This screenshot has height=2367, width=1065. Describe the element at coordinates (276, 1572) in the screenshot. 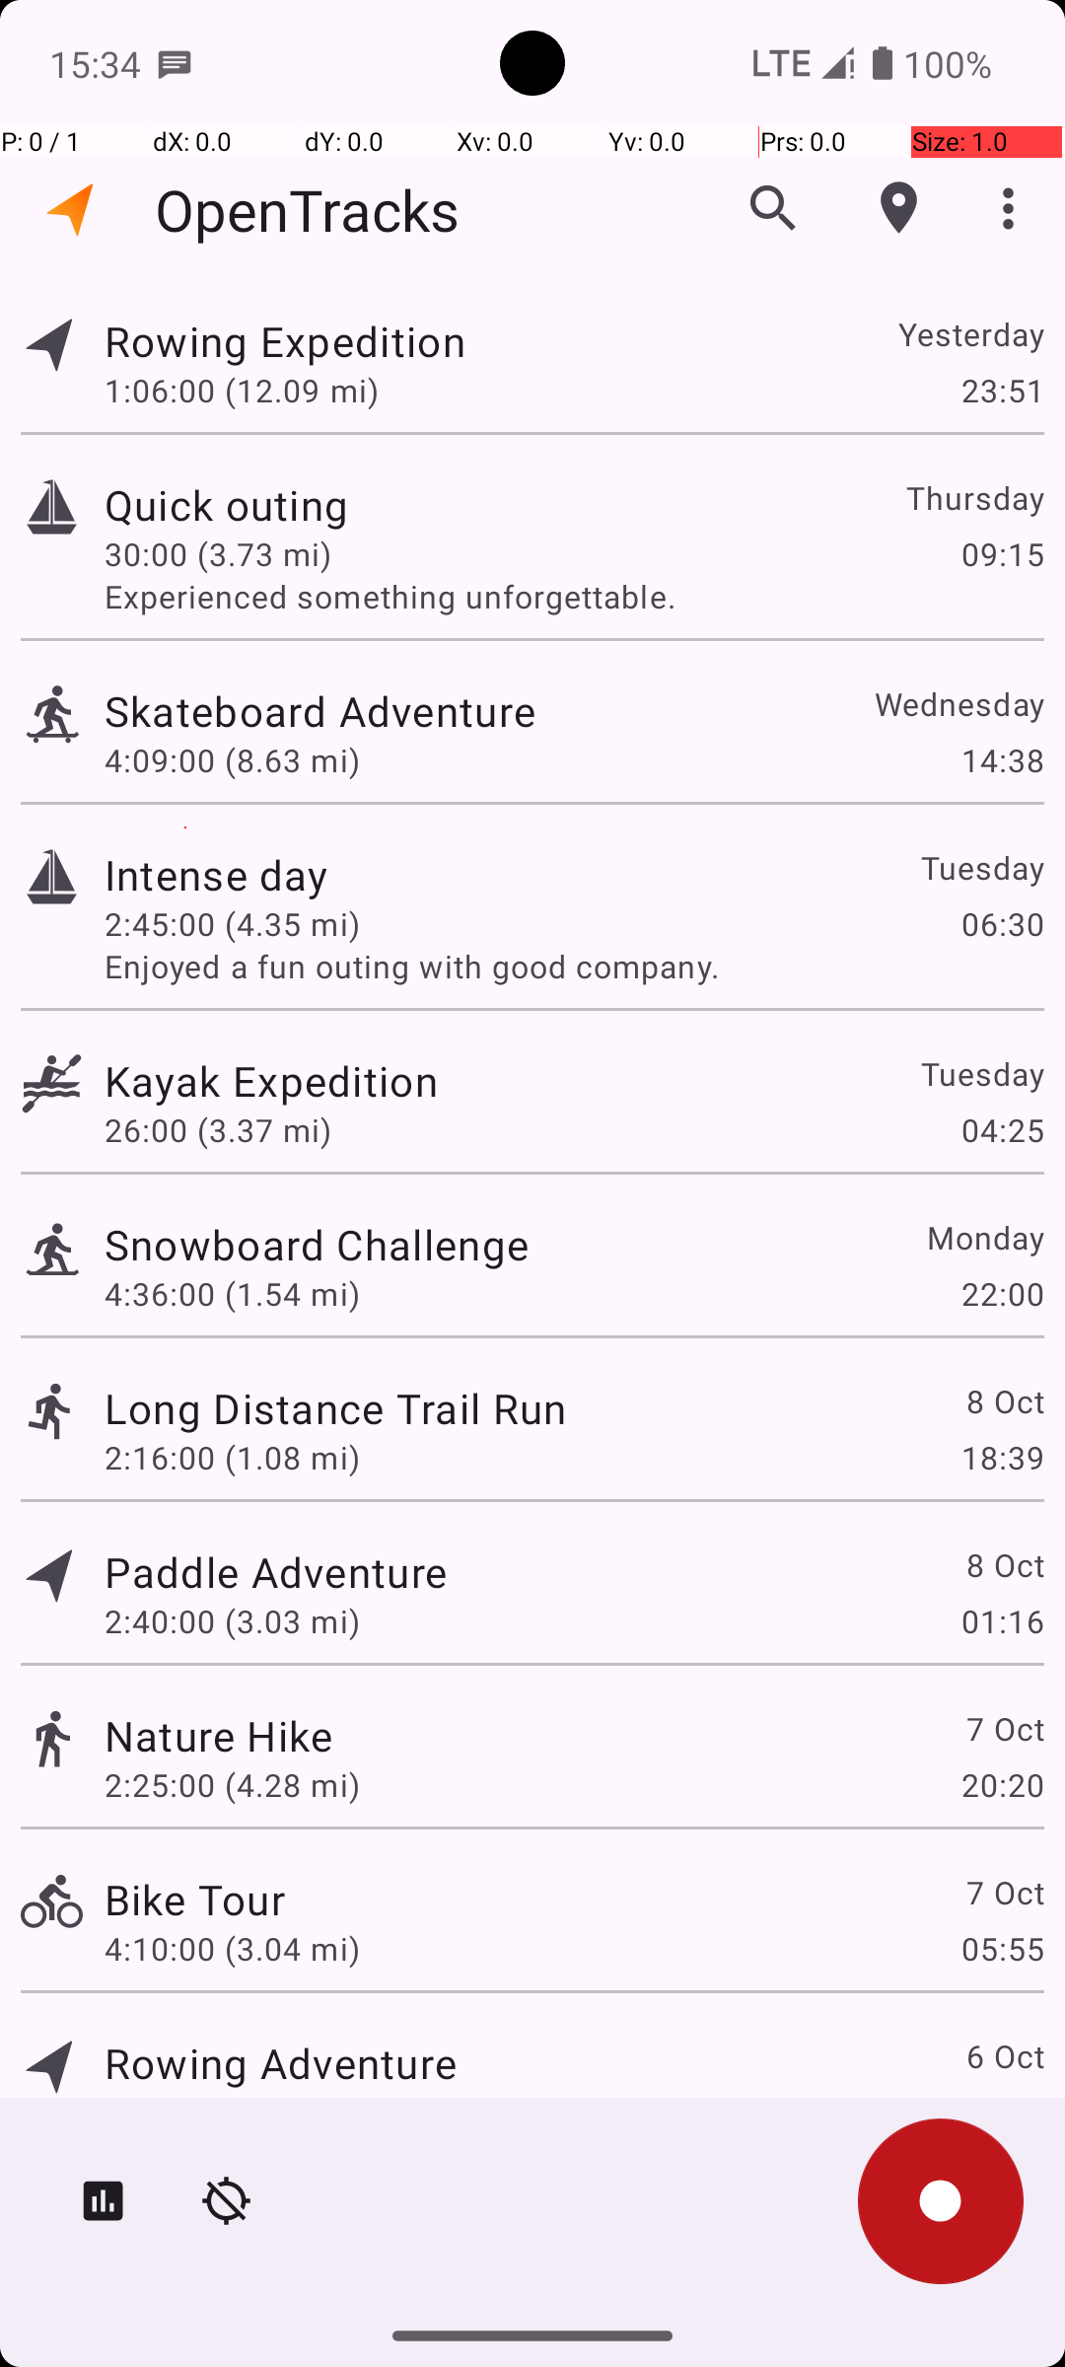

I see `Paddle Adventure` at that location.